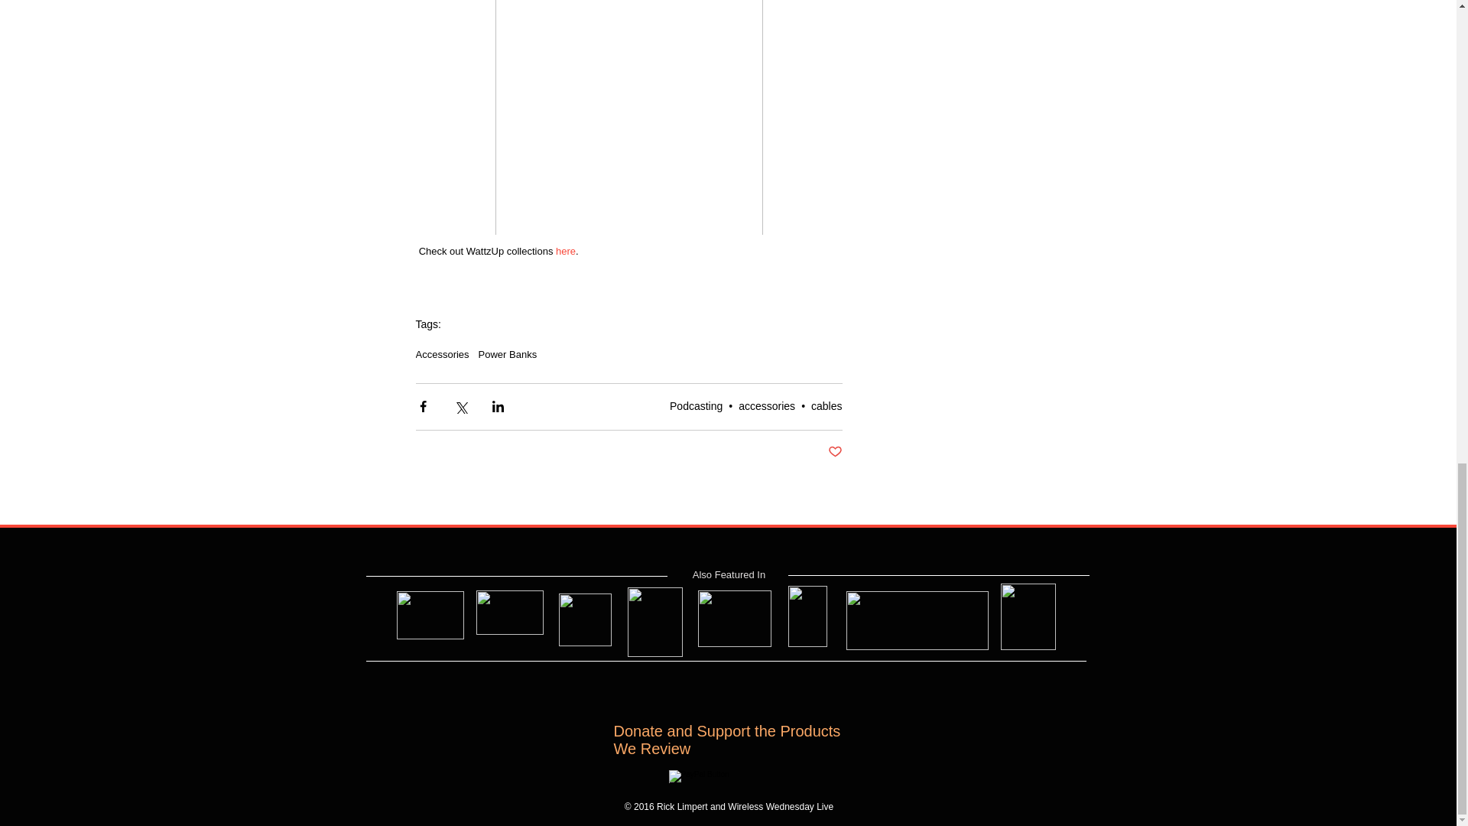 The width and height of the screenshot is (1468, 826). I want to click on WWL12.jpg, so click(509, 613).